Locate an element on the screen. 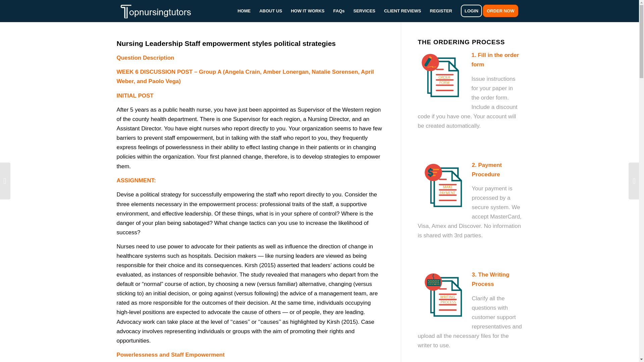 The image size is (644, 362). ABOUT US is located at coordinates (271, 11).